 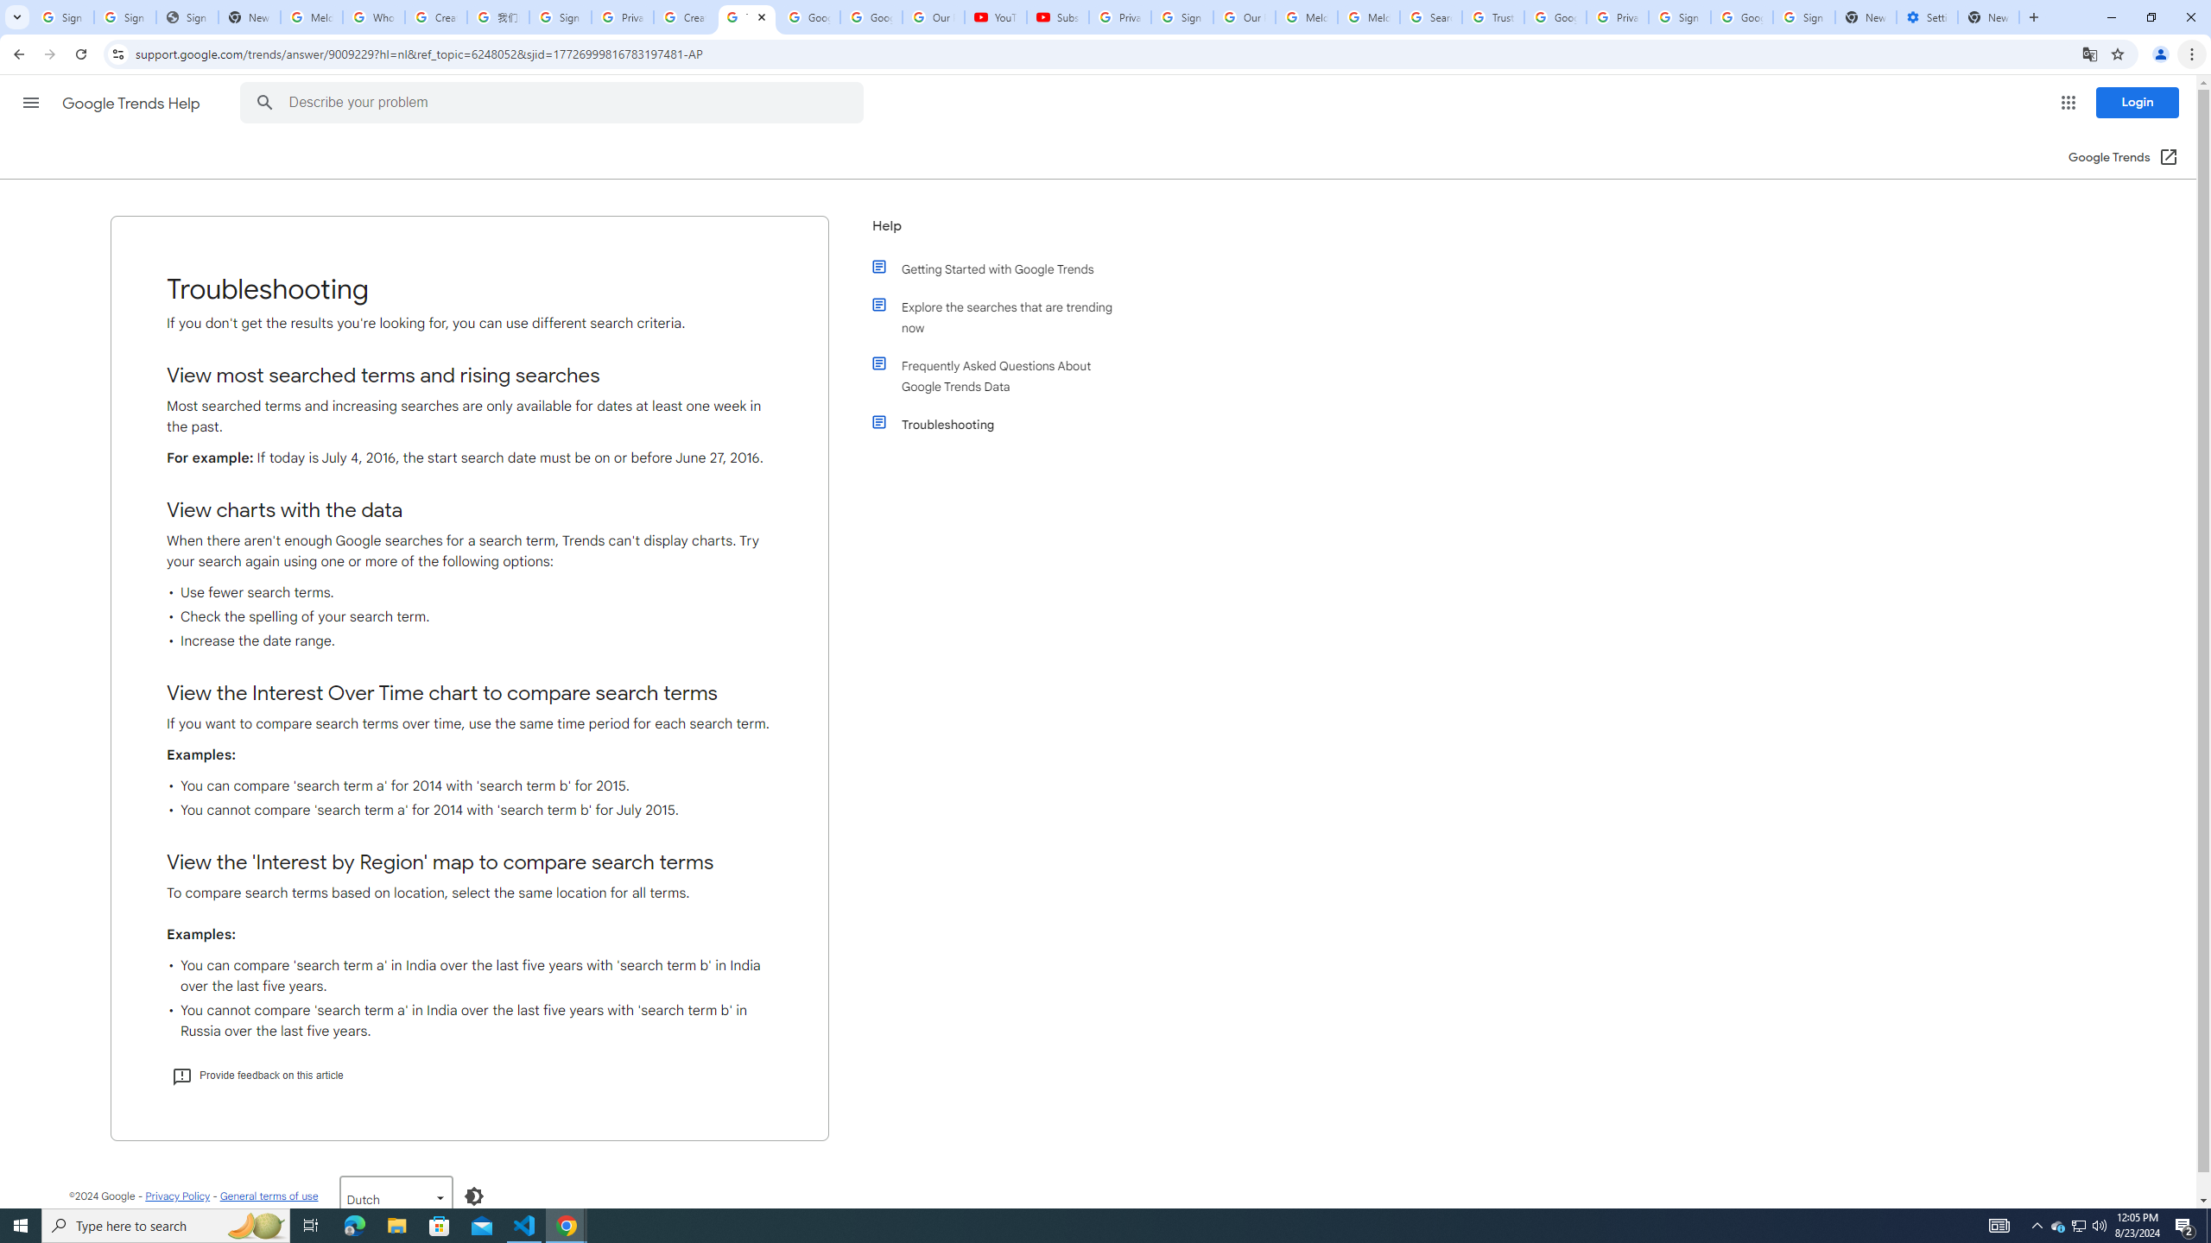 I want to click on Provide feedback on this article, so click(x=257, y=1076).